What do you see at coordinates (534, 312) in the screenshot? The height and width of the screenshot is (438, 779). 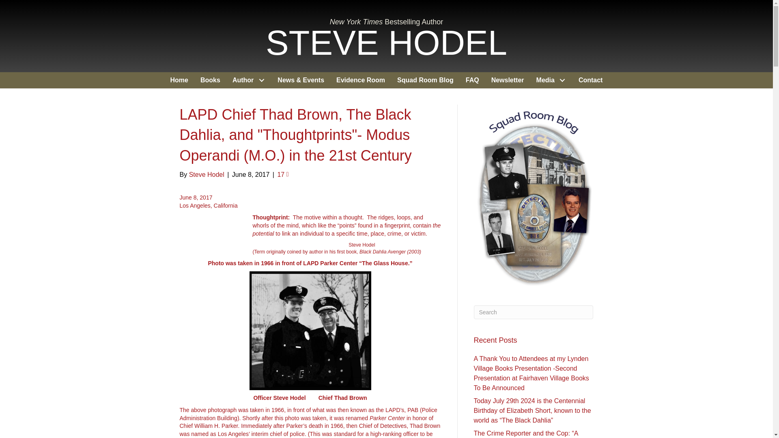 I see `Type and press Enter to search.` at bounding box center [534, 312].